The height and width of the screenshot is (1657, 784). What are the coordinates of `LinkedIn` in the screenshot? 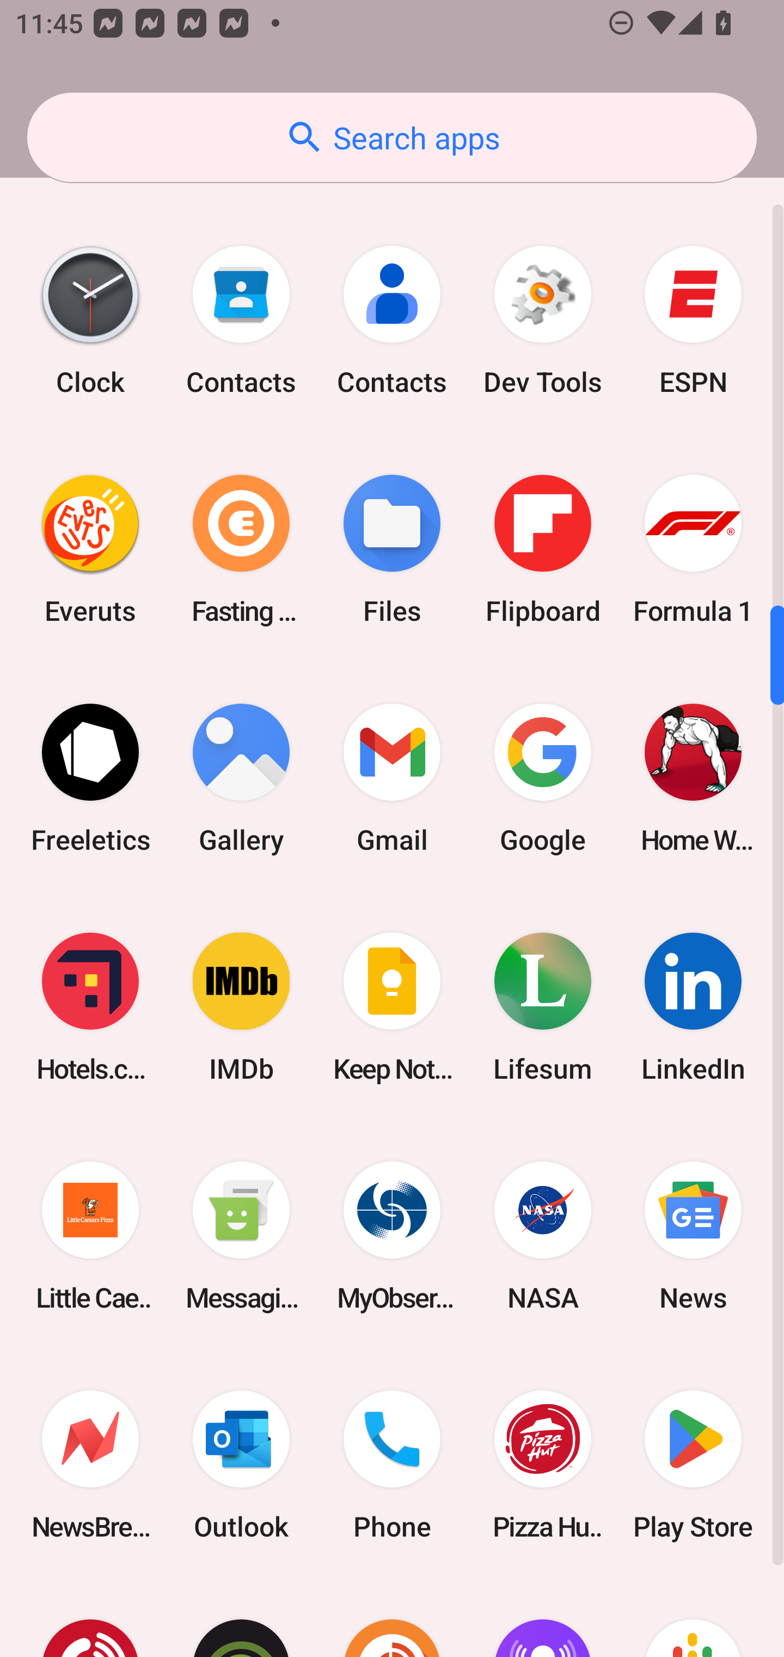 It's located at (693, 1007).